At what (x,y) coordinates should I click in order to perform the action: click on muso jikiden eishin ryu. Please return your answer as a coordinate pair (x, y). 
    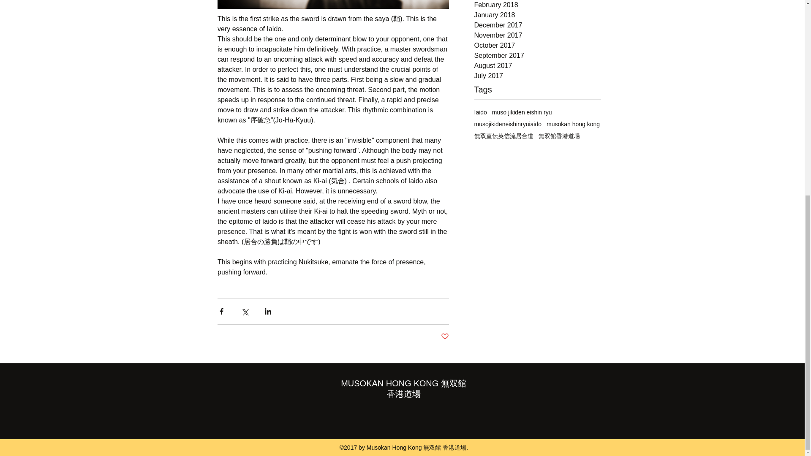
    Looking at the image, I should click on (522, 112).